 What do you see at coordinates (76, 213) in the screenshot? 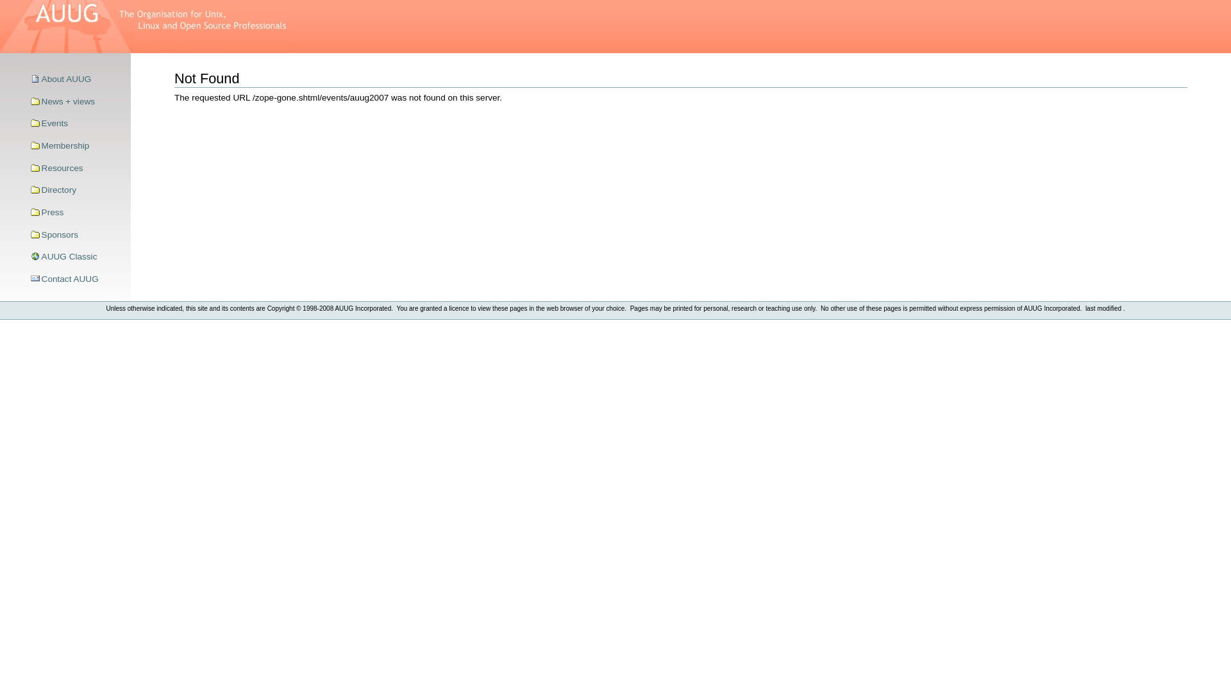
I see `Press` at bounding box center [76, 213].